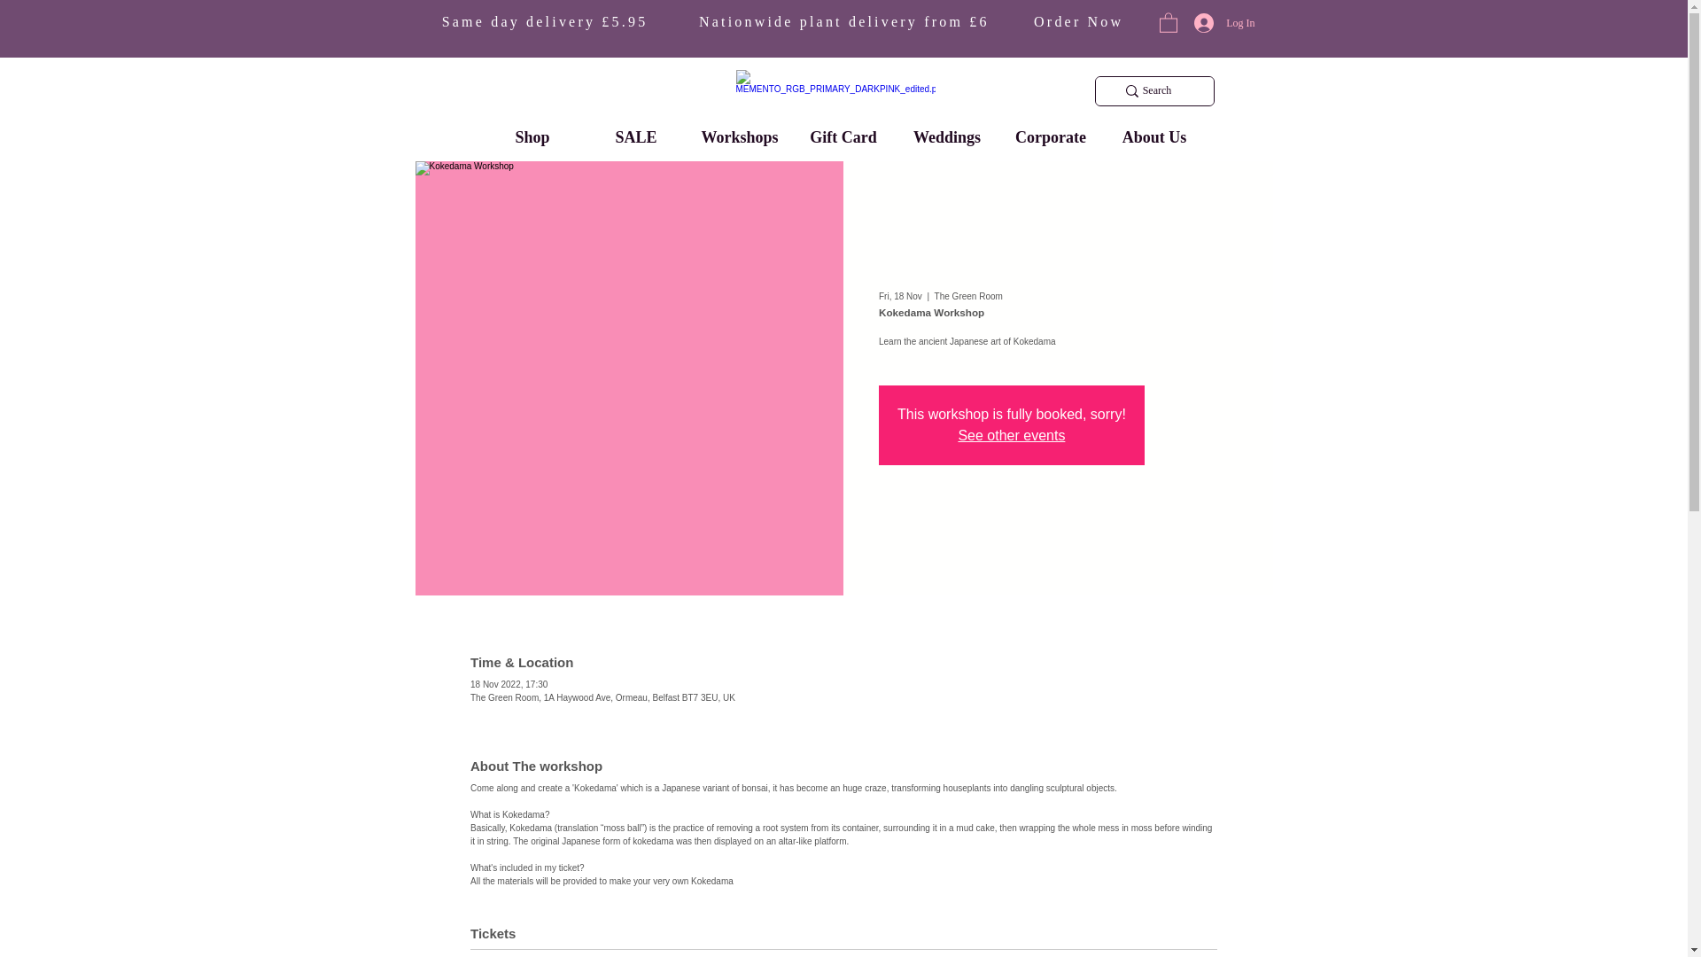  I want to click on        Order Now, so click(1057, 21).